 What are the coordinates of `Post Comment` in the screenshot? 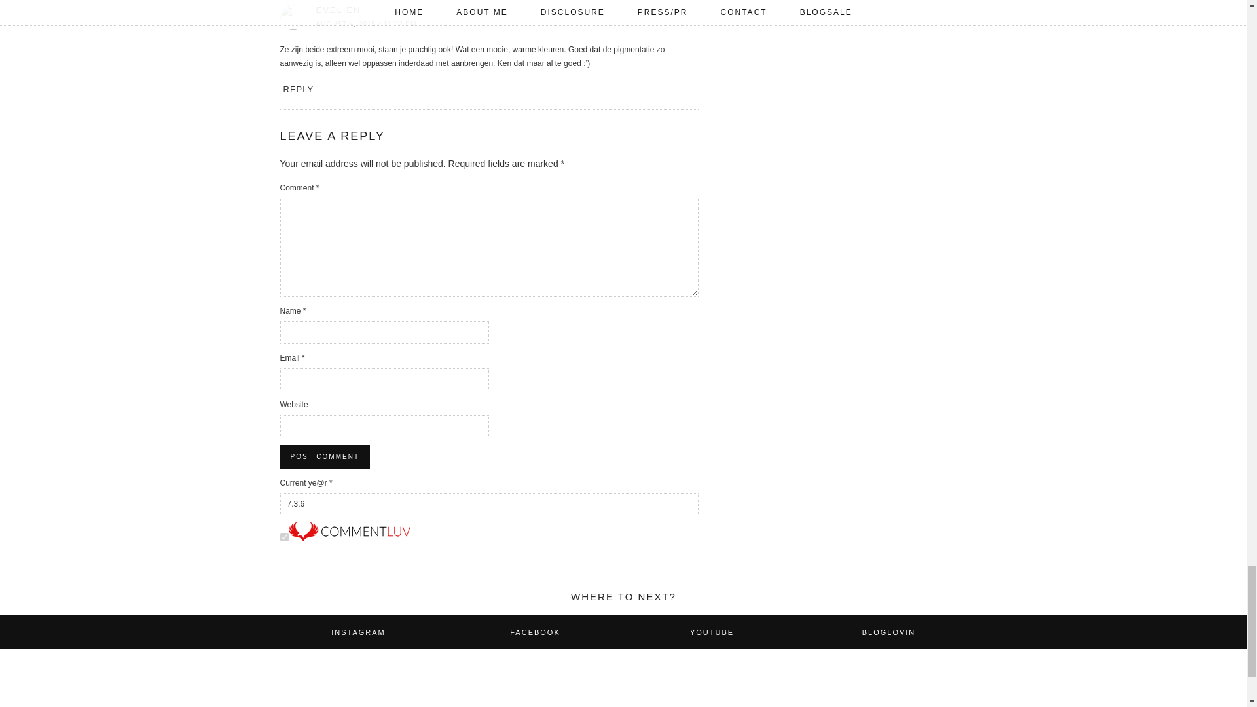 It's located at (325, 457).